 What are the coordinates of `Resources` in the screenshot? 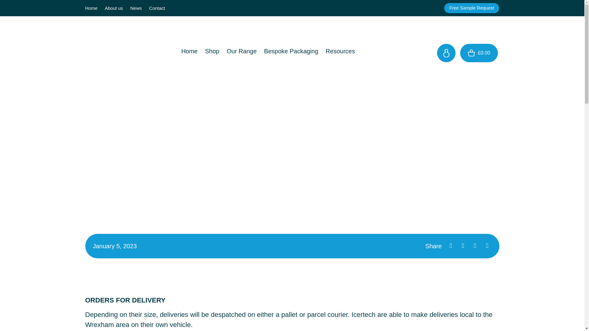 It's located at (341, 50).